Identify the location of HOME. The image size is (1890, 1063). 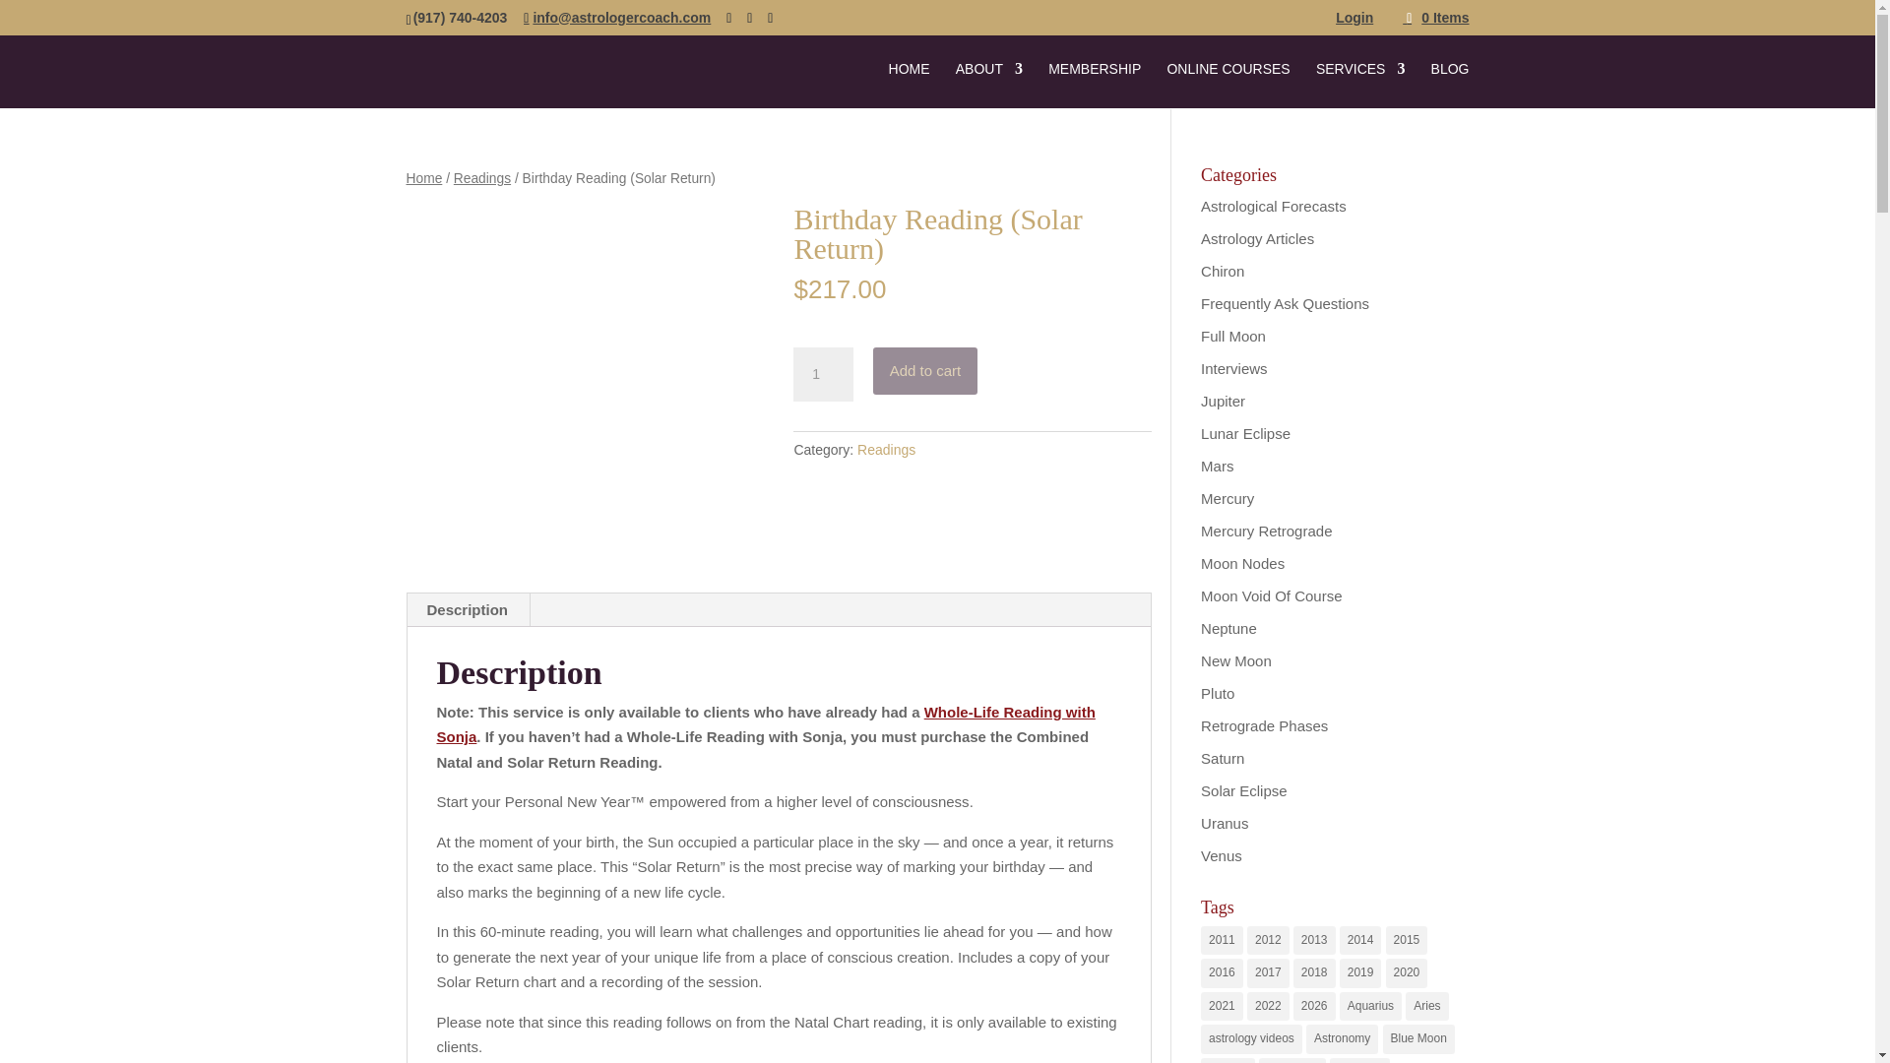
(909, 85).